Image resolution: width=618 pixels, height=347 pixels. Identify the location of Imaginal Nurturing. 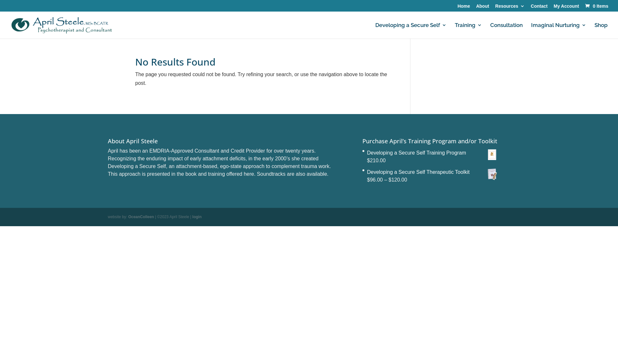
(559, 31).